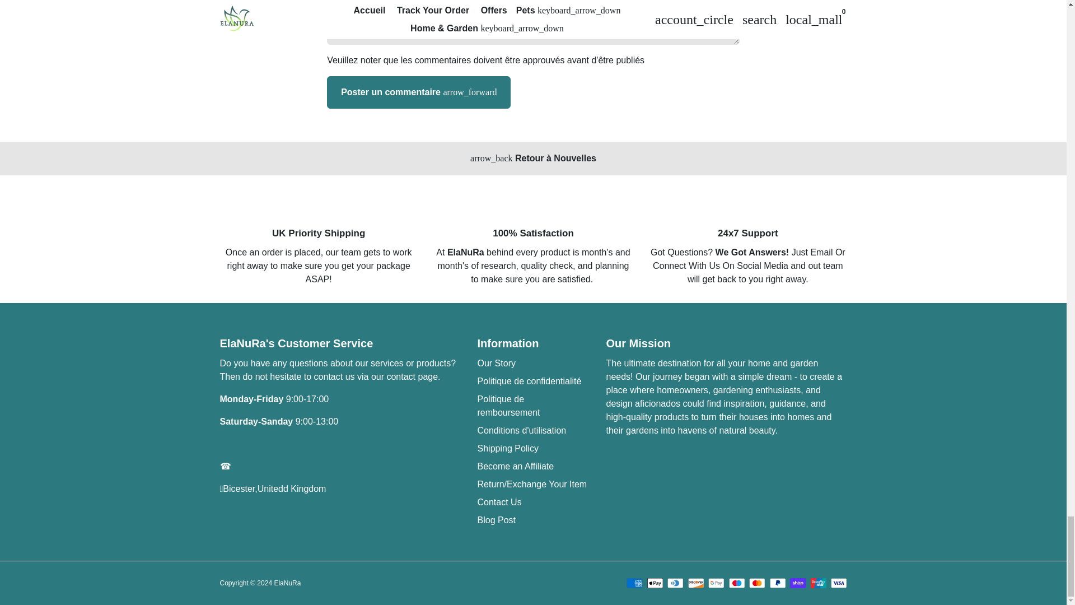 Image resolution: width=1075 pixels, height=605 pixels. I want to click on Maestro, so click(737, 583).